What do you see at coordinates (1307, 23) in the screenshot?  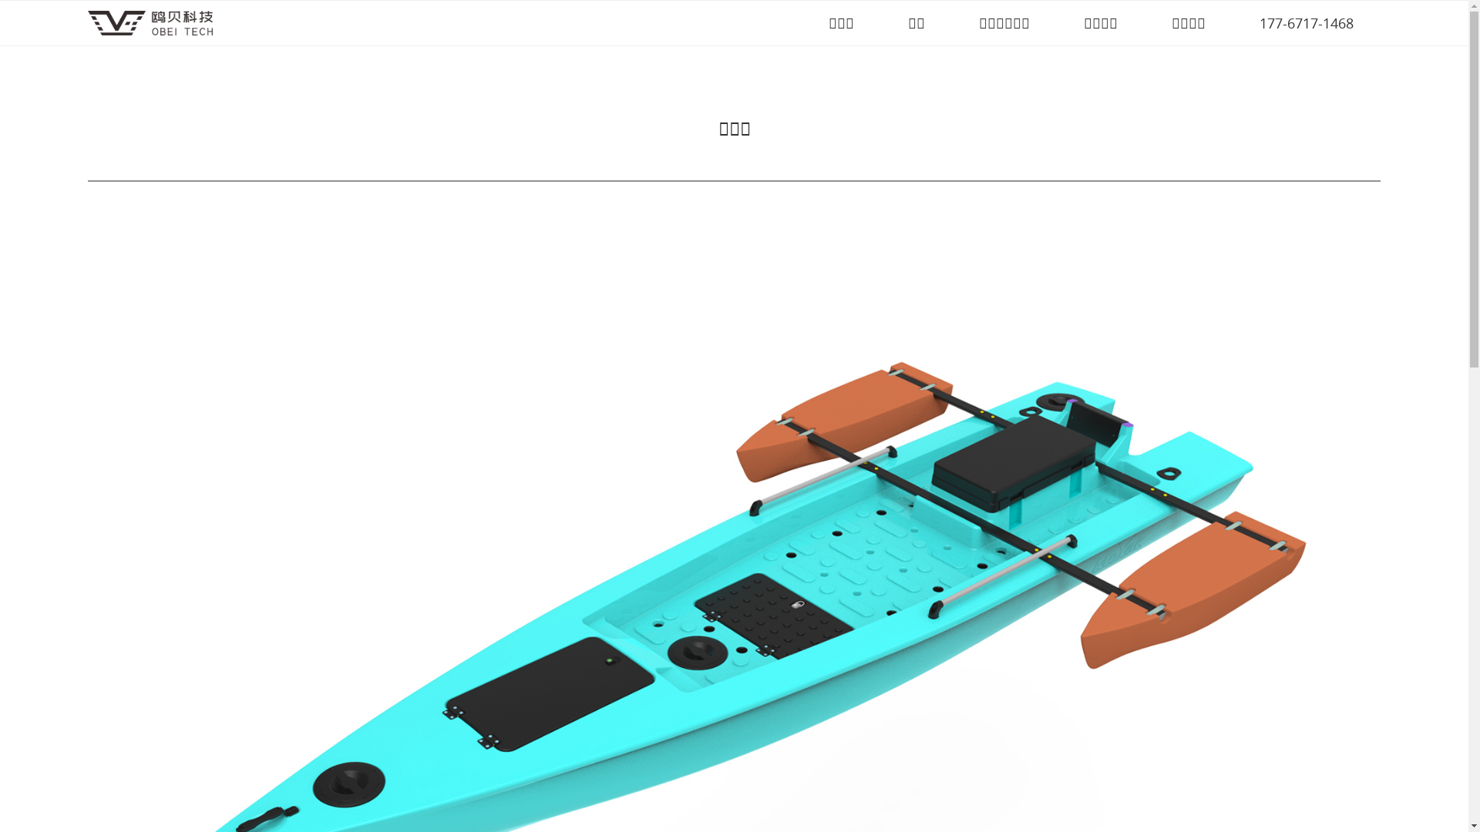 I see `177-6717-1468` at bounding box center [1307, 23].